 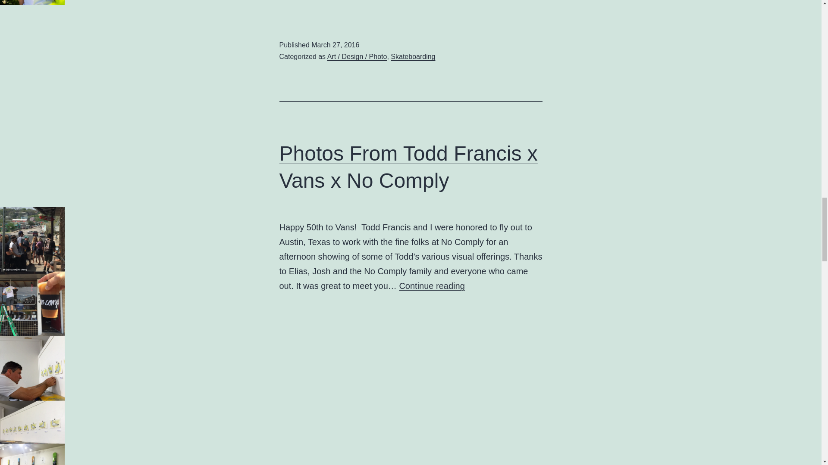 I want to click on Skateboarding, so click(x=413, y=57).